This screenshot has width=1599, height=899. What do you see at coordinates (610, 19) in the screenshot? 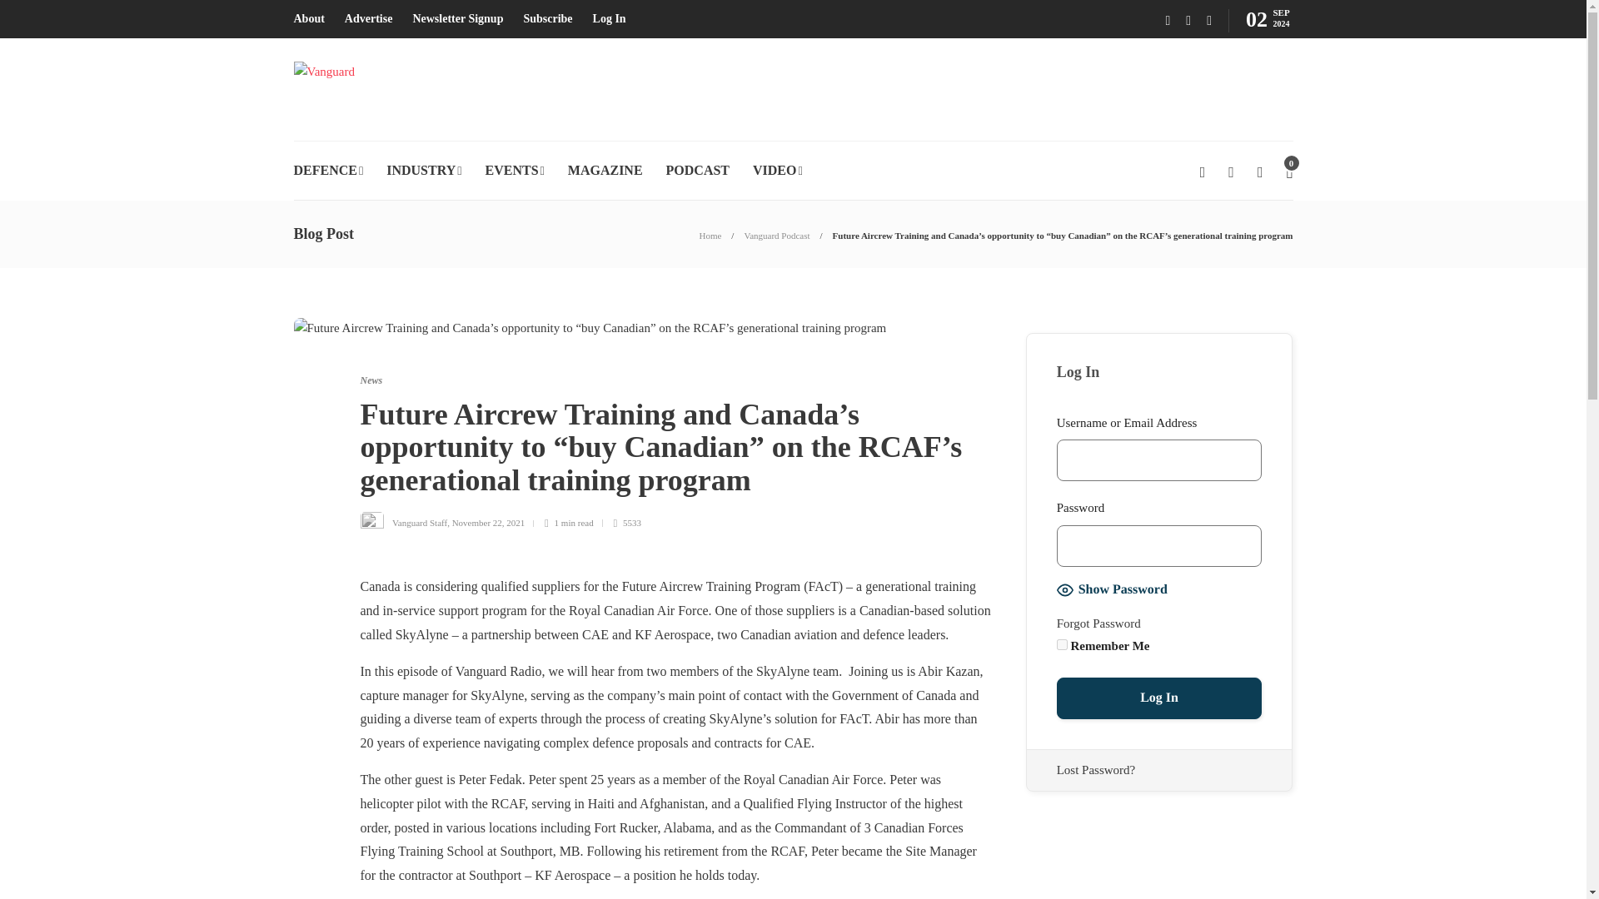
I see `Log In` at bounding box center [610, 19].